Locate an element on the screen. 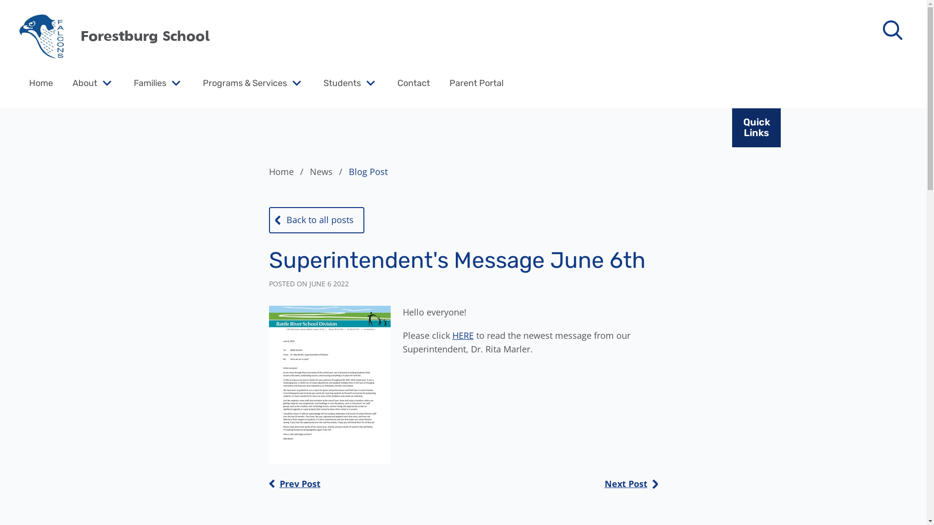 The image size is (934, 525). Quick Links is located at coordinates (756, 127).